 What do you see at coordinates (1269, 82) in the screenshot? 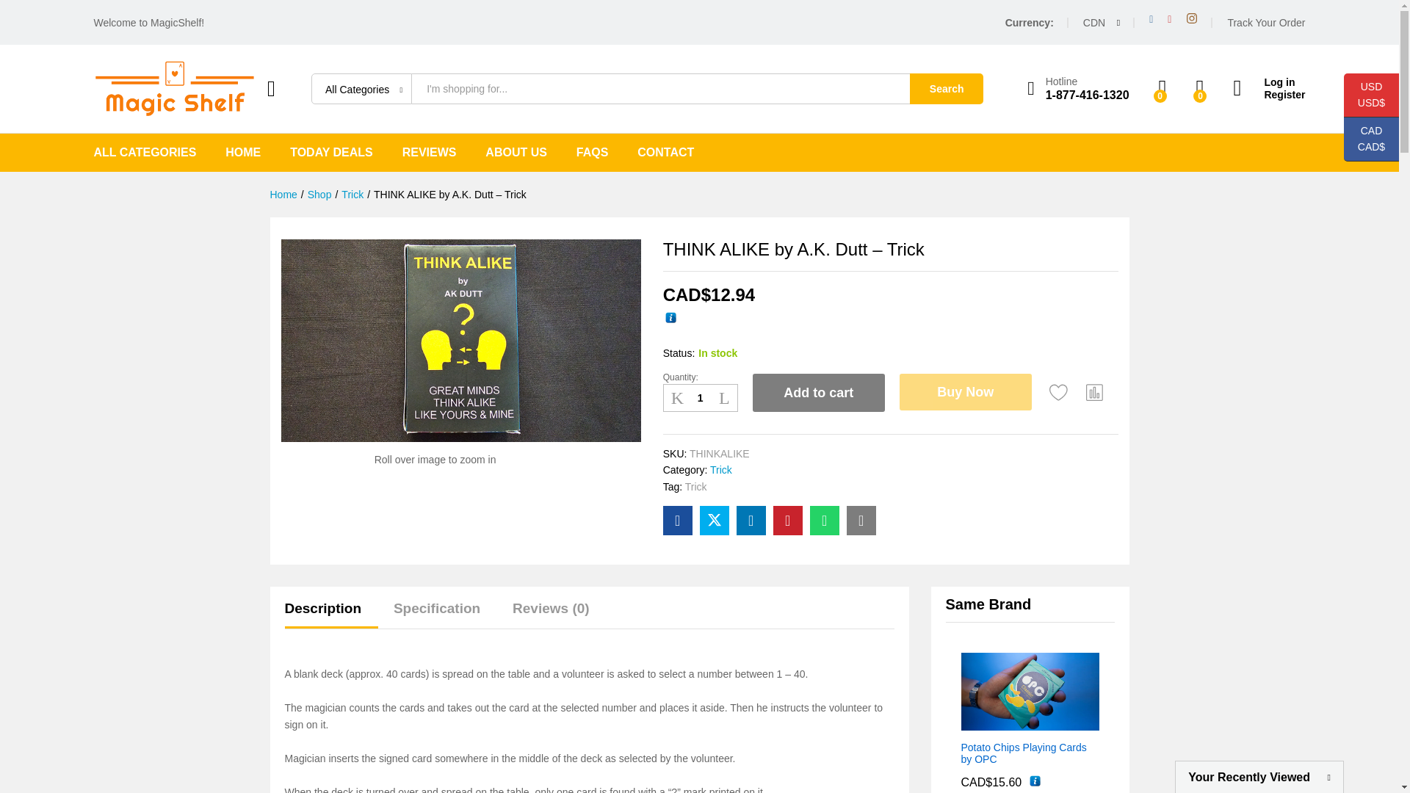
I see `Log in` at bounding box center [1269, 82].